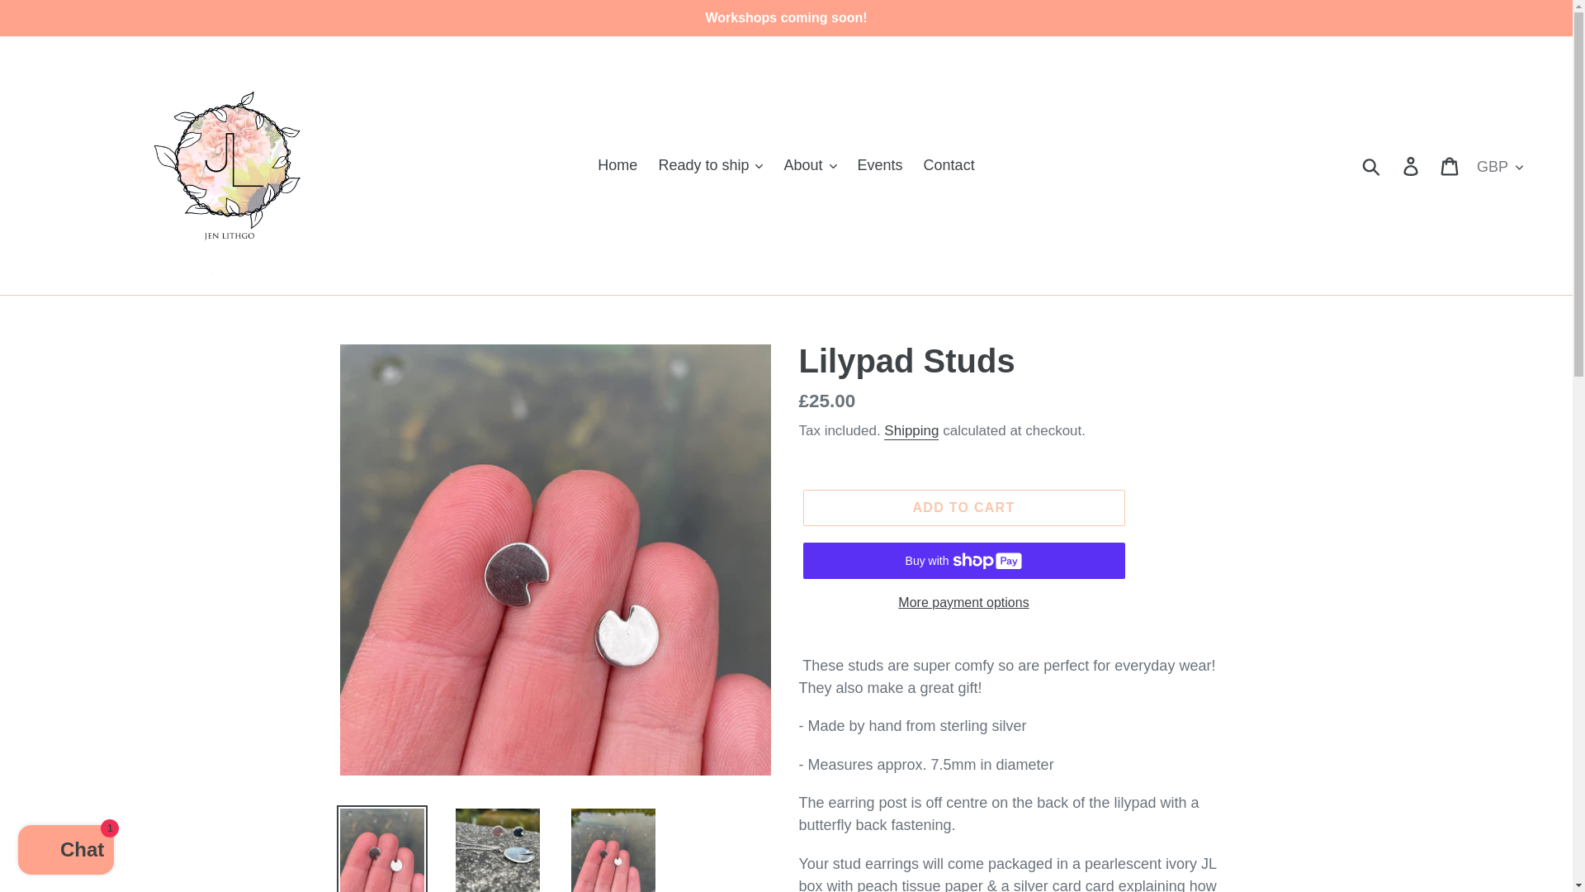  Describe the element at coordinates (1372, 165) in the screenshot. I see `Submit` at that location.